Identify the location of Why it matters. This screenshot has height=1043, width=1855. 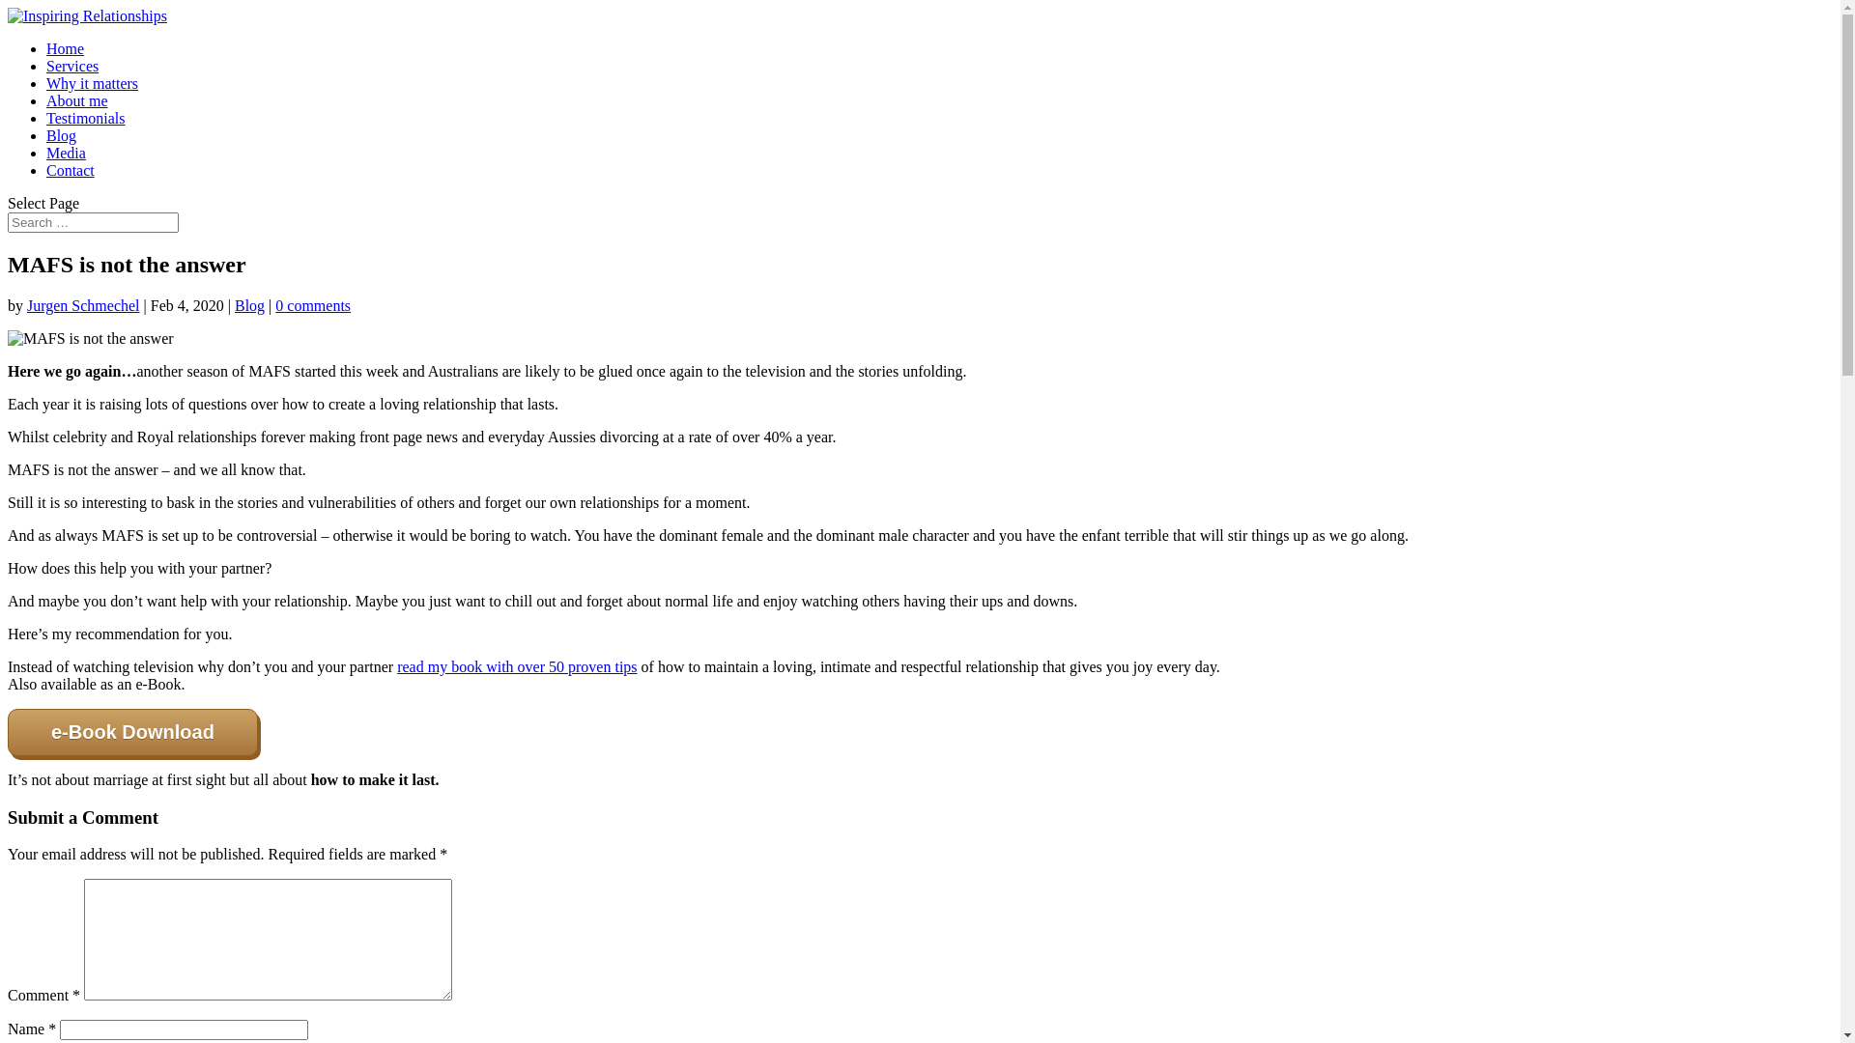
(93, 83).